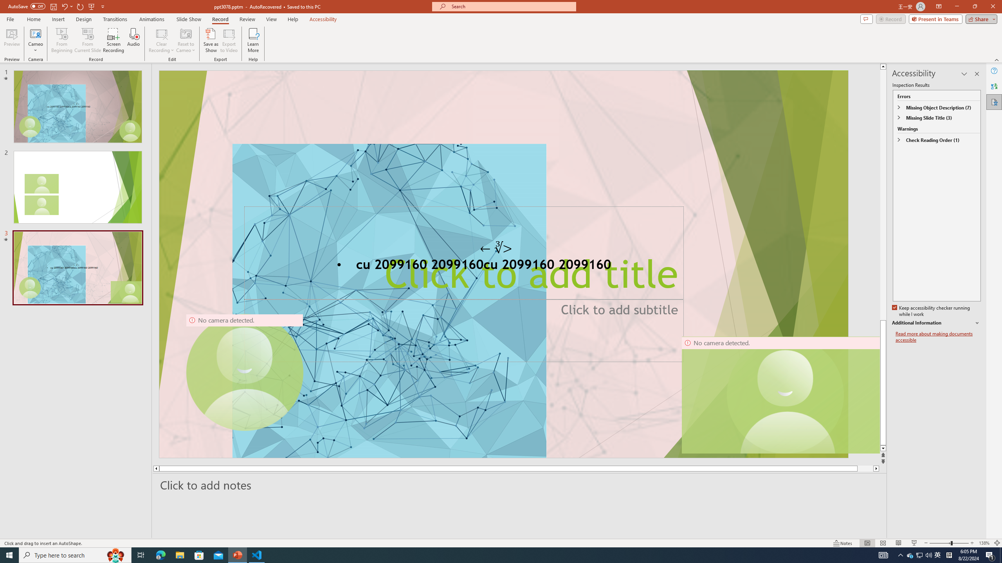  What do you see at coordinates (503, 266) in the screenshot?
I see `TextBox 61` at bounding box center [503, 266].